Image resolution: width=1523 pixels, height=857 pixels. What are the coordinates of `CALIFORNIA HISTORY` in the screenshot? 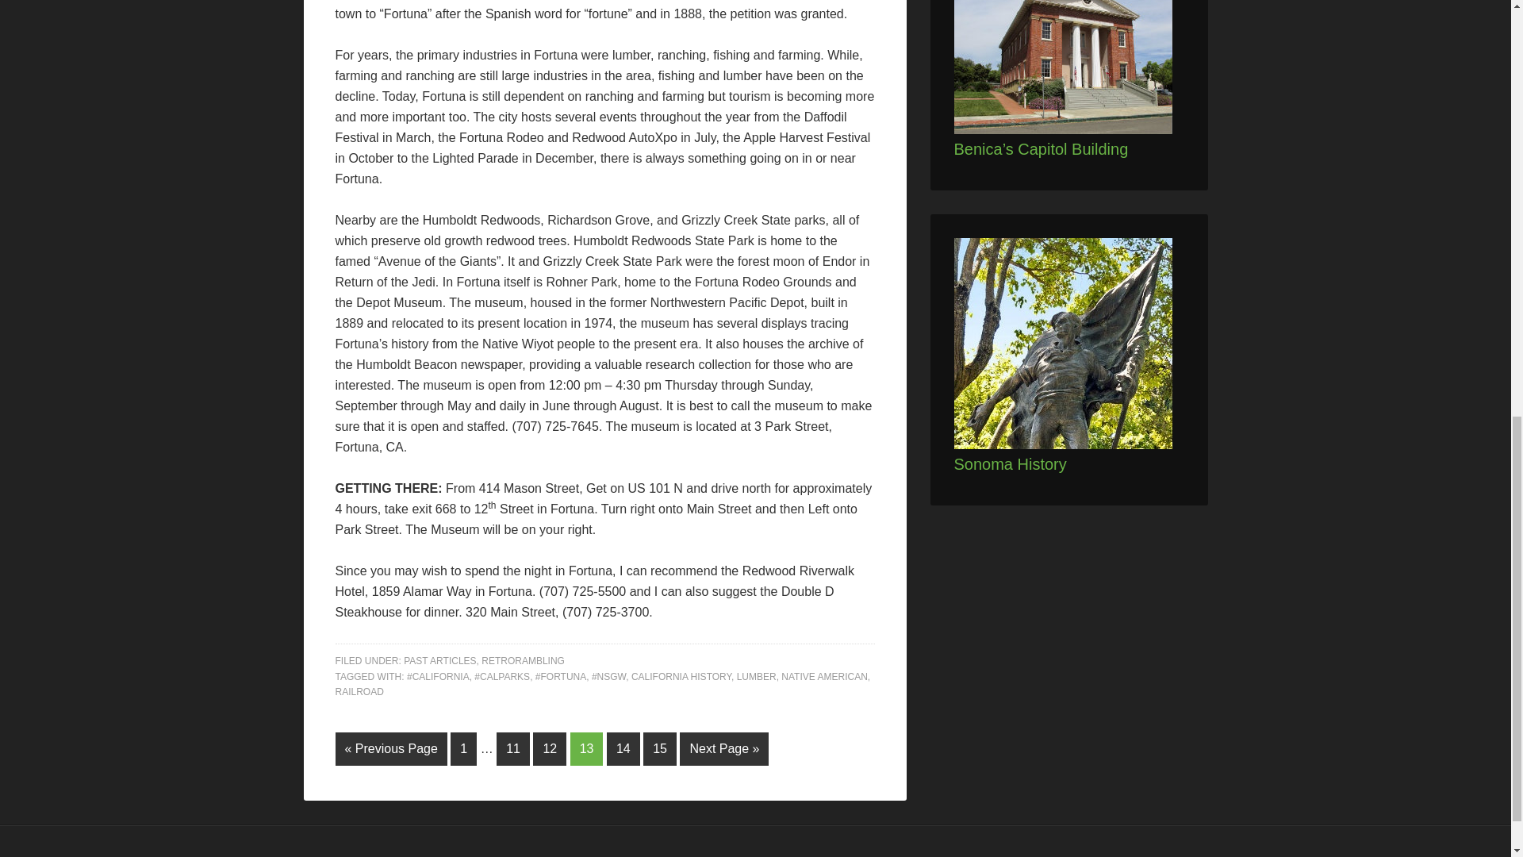 It's located at (681, 676).